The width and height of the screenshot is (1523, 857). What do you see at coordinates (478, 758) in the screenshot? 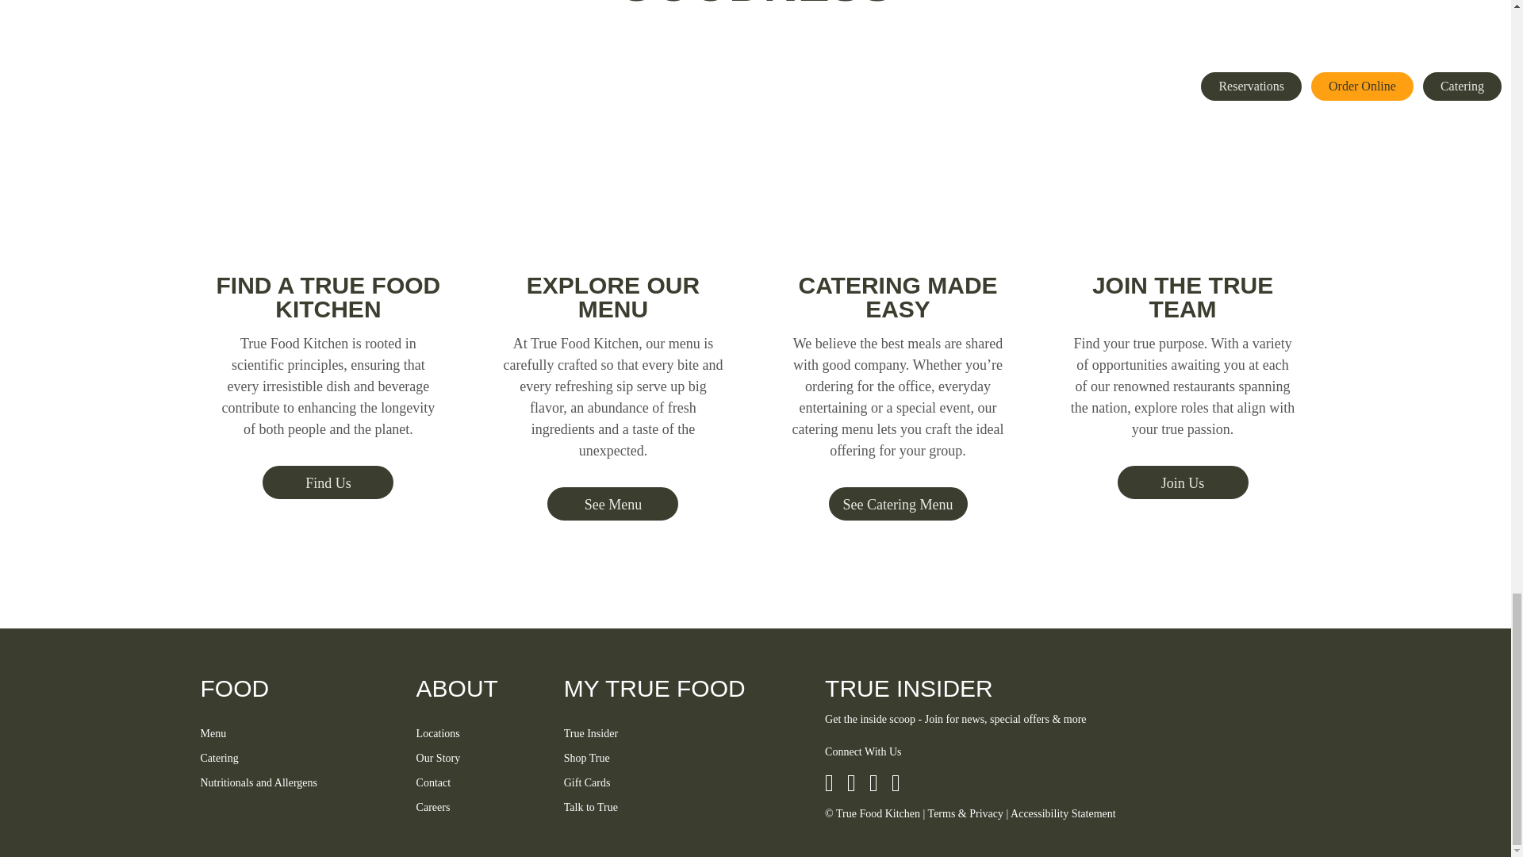
I see `Our Story` at bounding box center [478, 758].